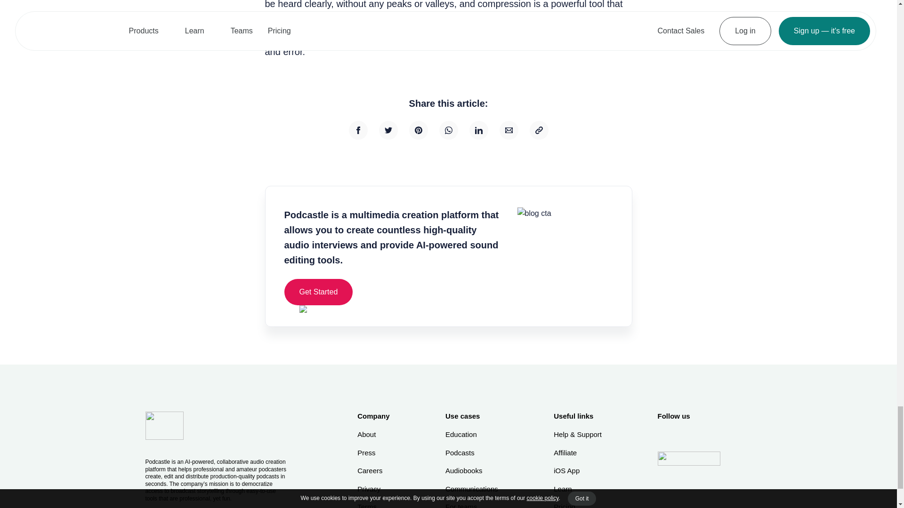 The width and height of the screenshot is (904, 508). I want to click on Share on Pinterest, so click(418, 130).